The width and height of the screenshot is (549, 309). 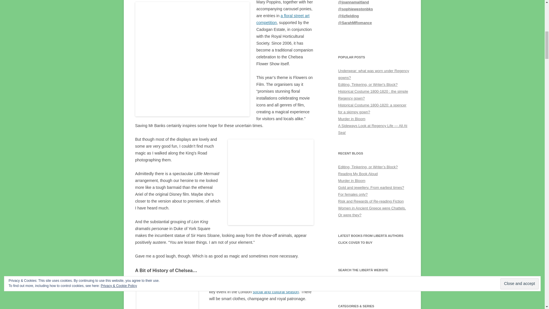 I want to click on Search, so click(x=390, y=285).